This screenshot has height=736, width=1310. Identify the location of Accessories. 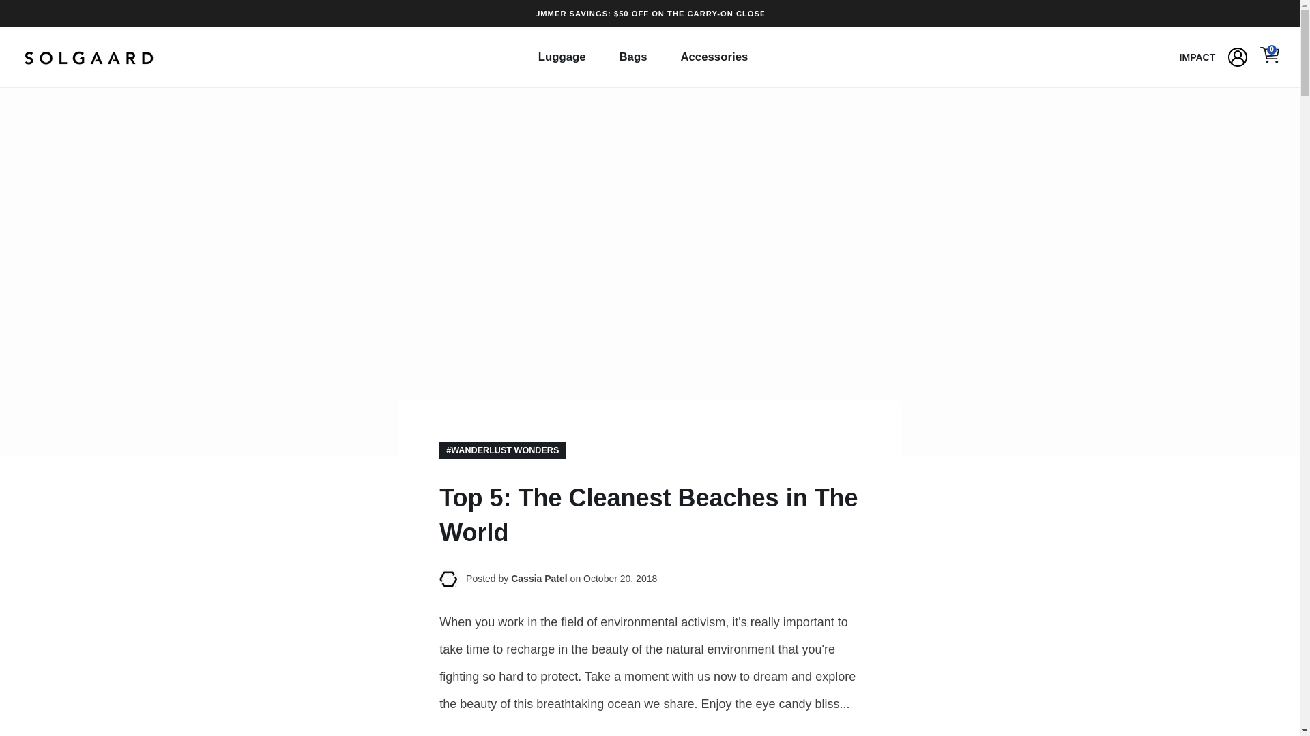
(719, 57).